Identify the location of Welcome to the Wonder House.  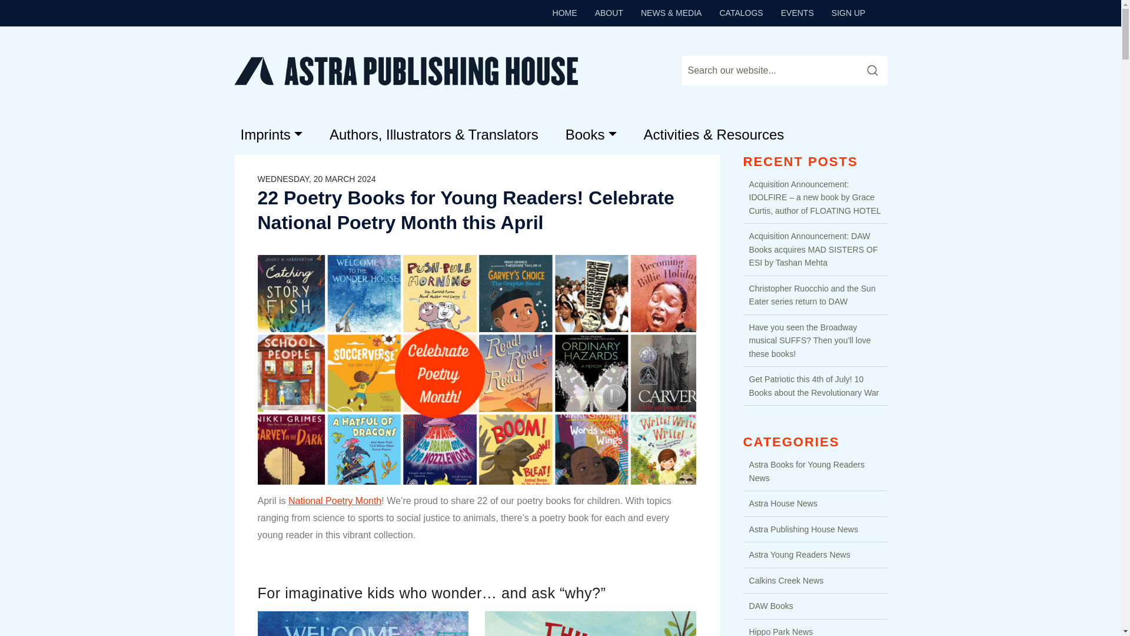
(363, 623).